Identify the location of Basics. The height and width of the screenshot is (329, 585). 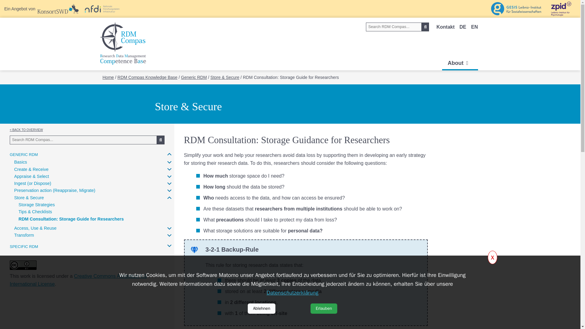
(20, 162).